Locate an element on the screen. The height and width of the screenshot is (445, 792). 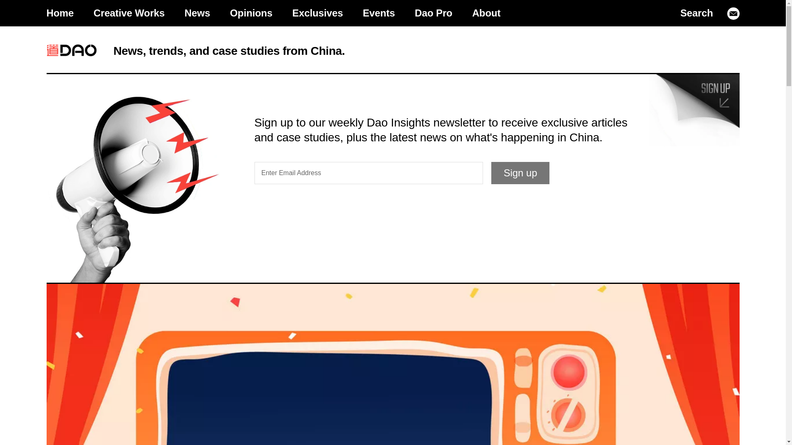
Events is located at coordinates (379, 13).